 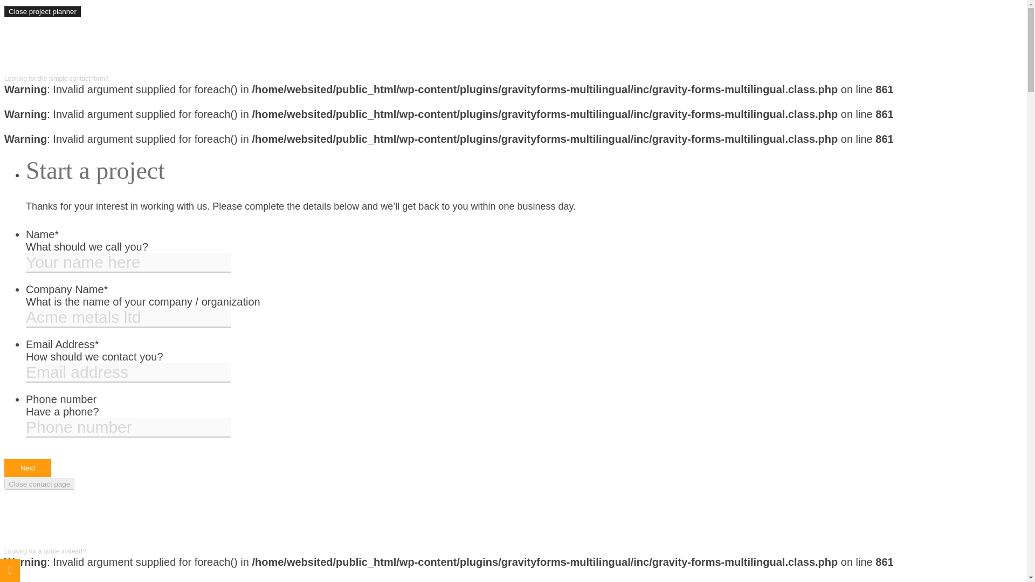 I want to click on Next, so click(x=27, y=468).